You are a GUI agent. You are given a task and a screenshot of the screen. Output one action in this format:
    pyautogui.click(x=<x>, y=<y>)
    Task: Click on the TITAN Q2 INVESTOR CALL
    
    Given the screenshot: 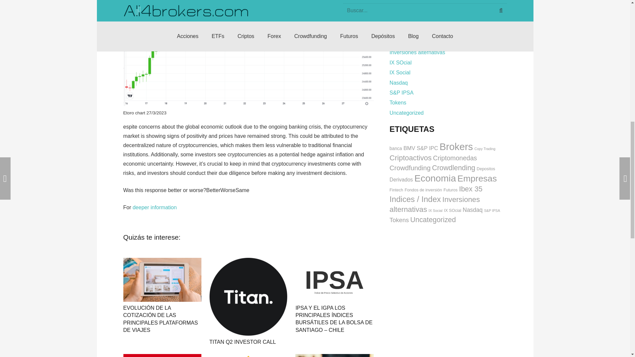 What is the action you would take?
    pyautogui.click(x=242, y=342)
    